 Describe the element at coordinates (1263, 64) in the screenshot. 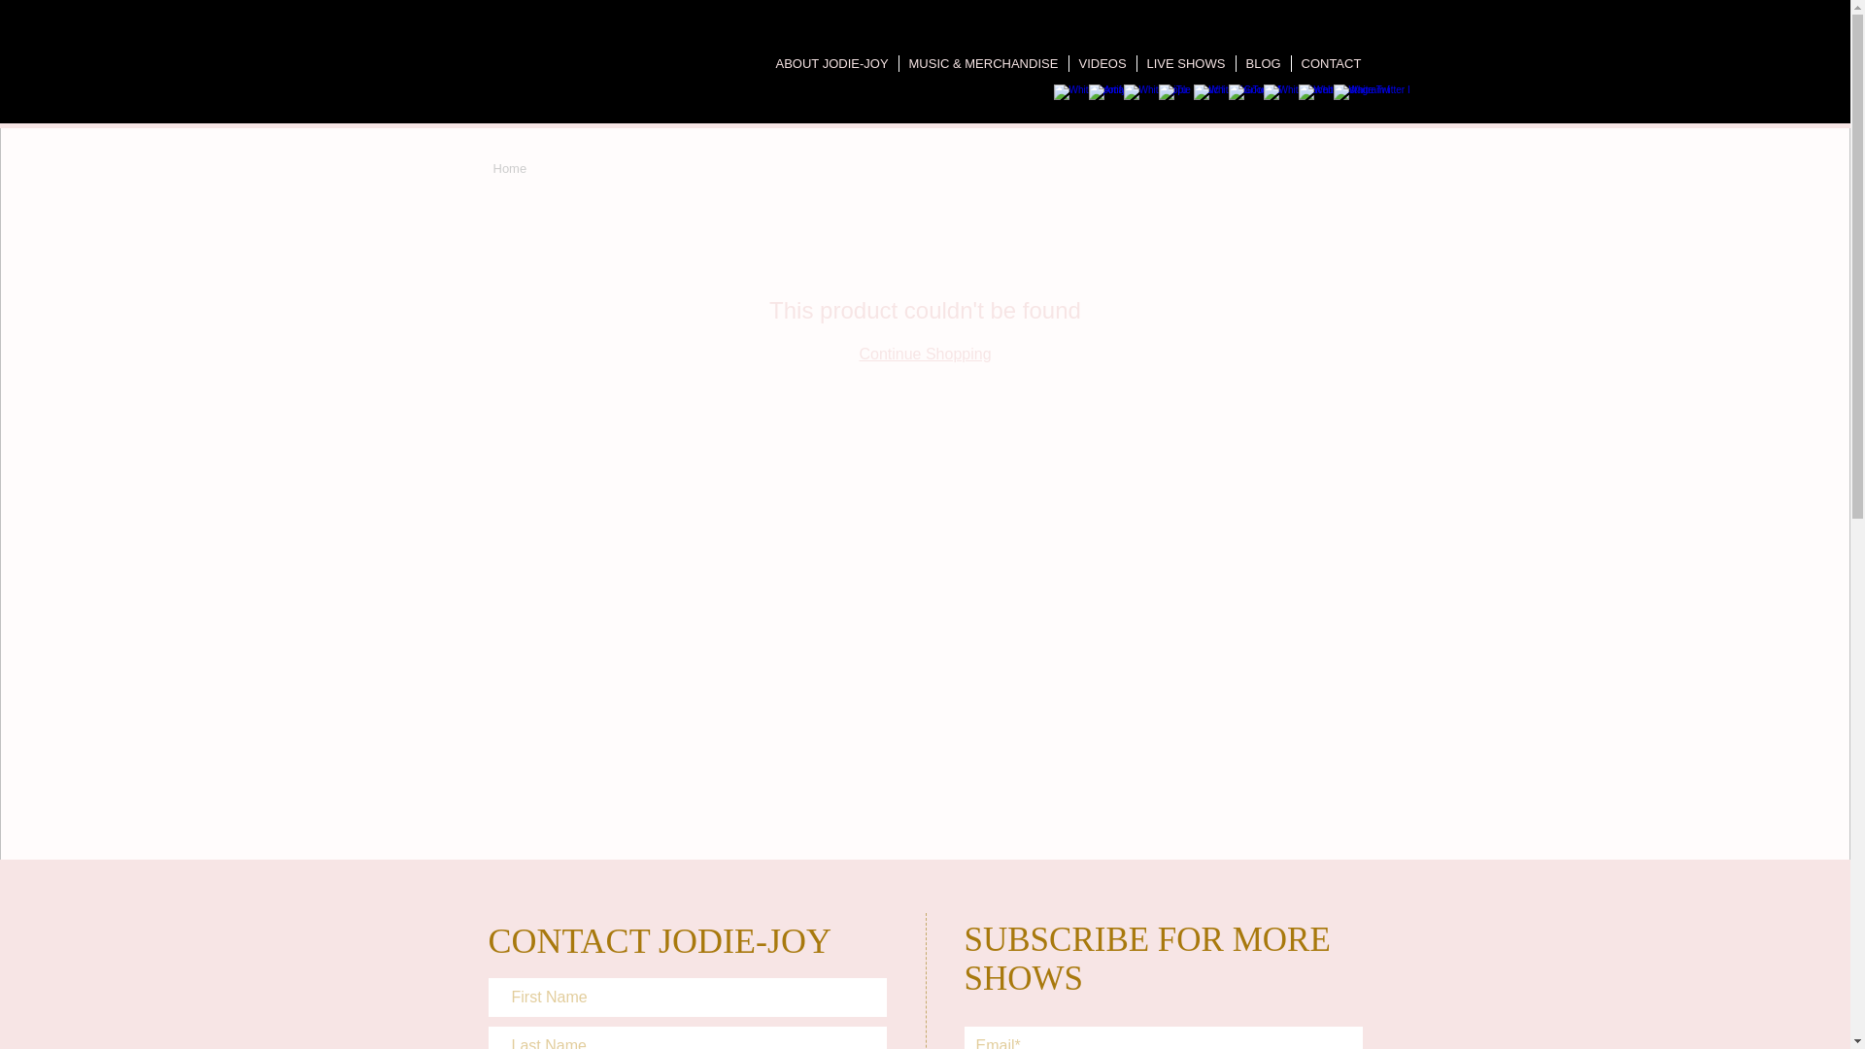

I see `BLOG` at that location.